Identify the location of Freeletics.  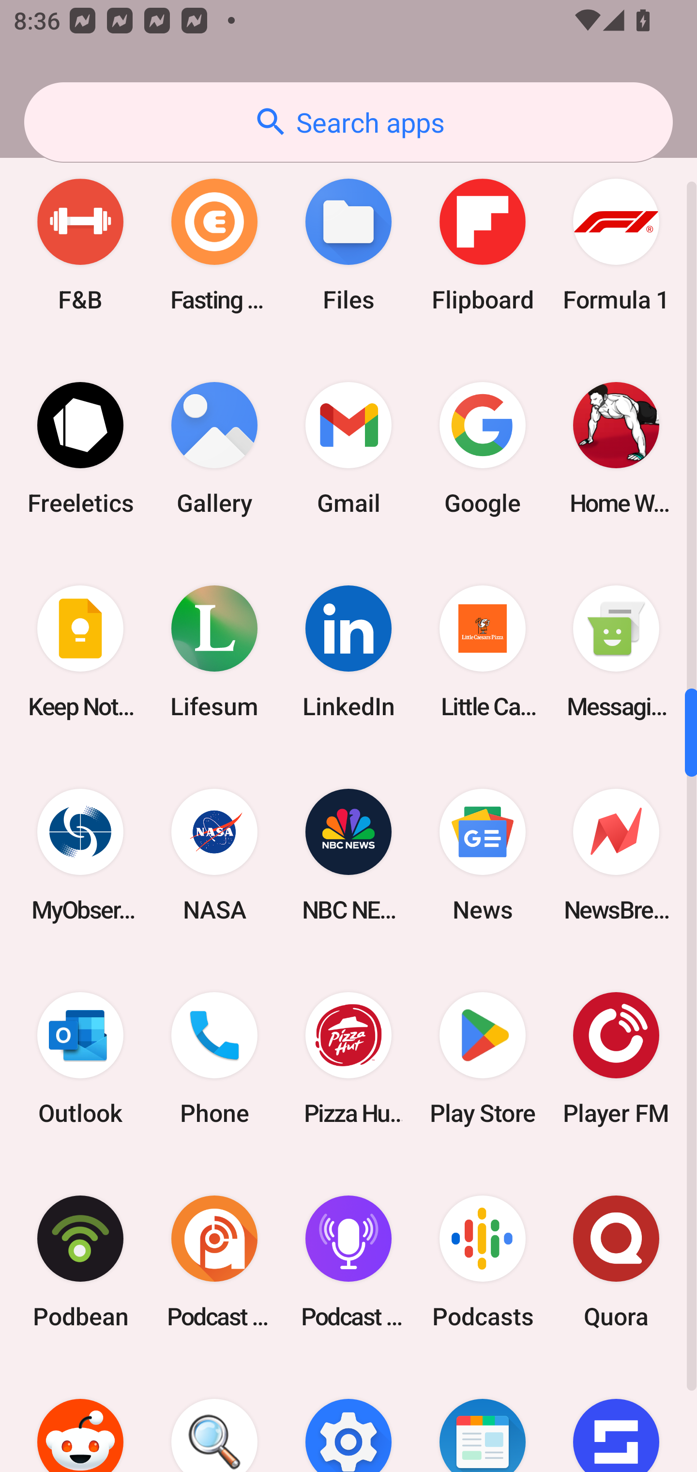
(80, 448).